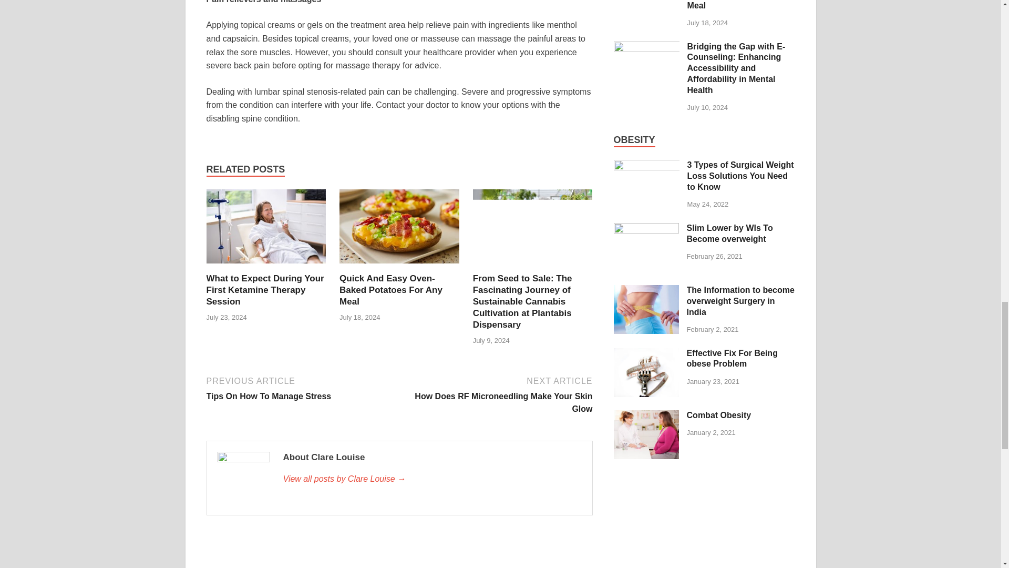 This screenshot has height=568, width=1009. Describe the element at coordinates (266, 266) in the screenshot. I see `What to Expect During Your First Ketamine Therapy Session` at that location.